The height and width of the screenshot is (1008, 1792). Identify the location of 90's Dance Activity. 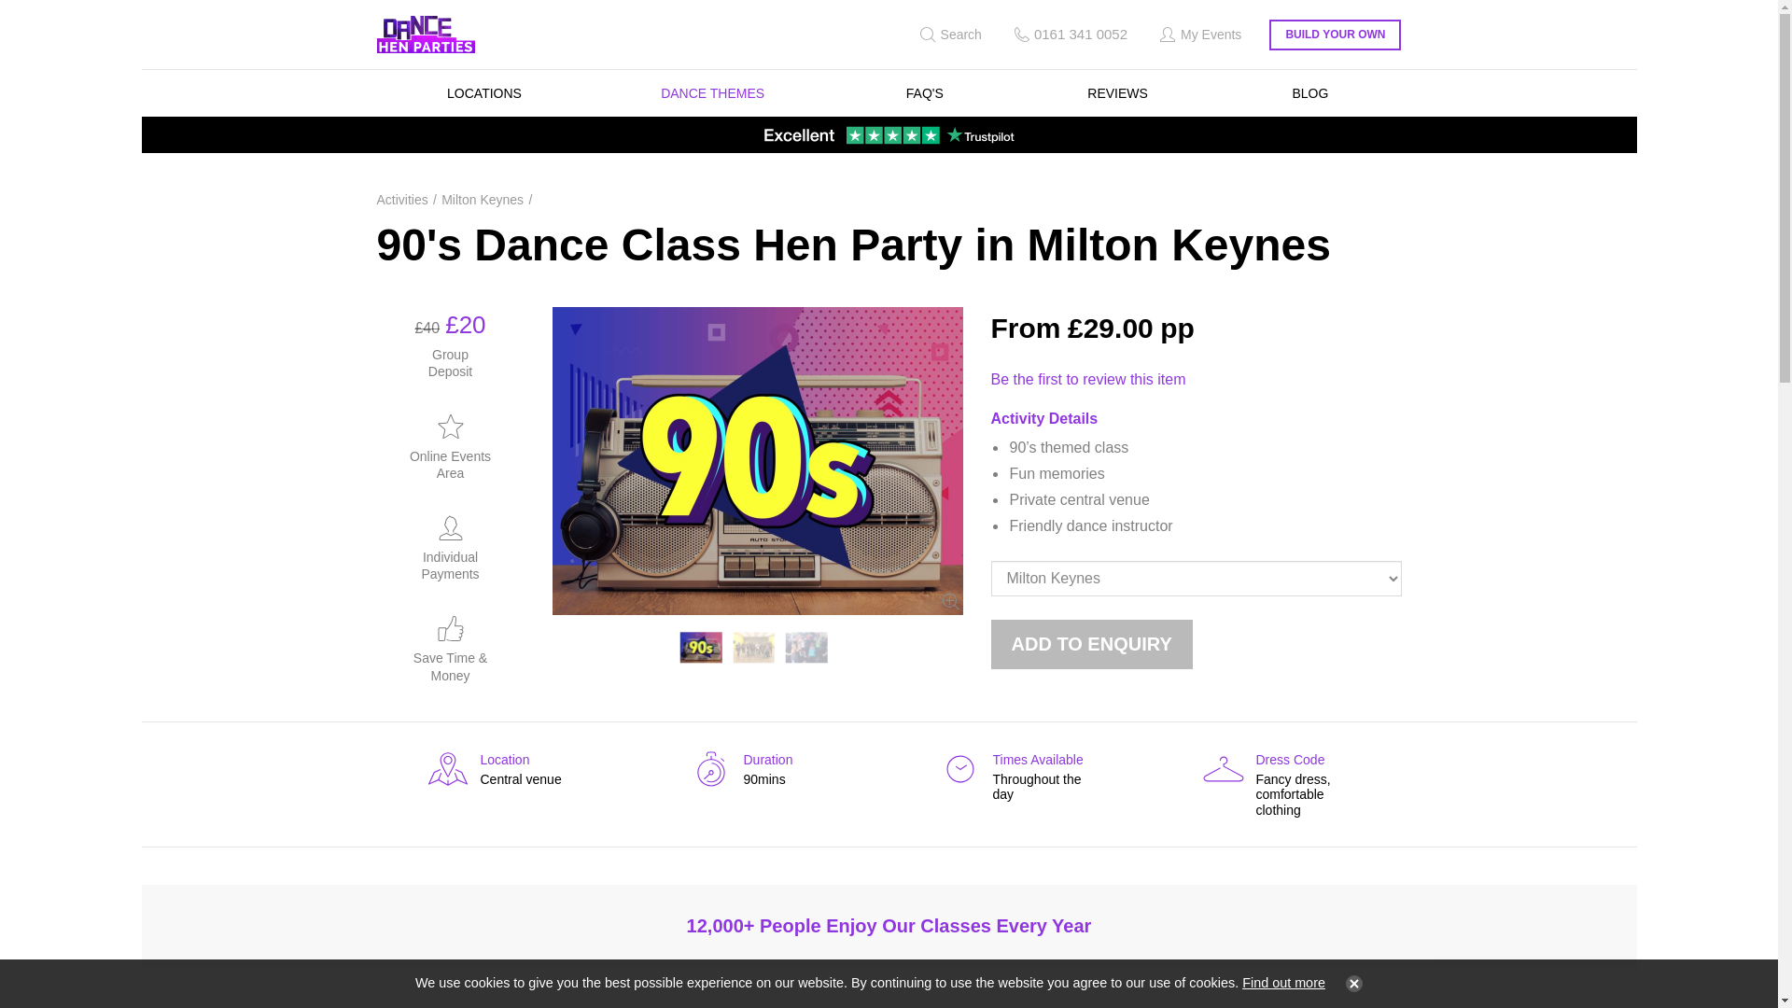
(754, 647).